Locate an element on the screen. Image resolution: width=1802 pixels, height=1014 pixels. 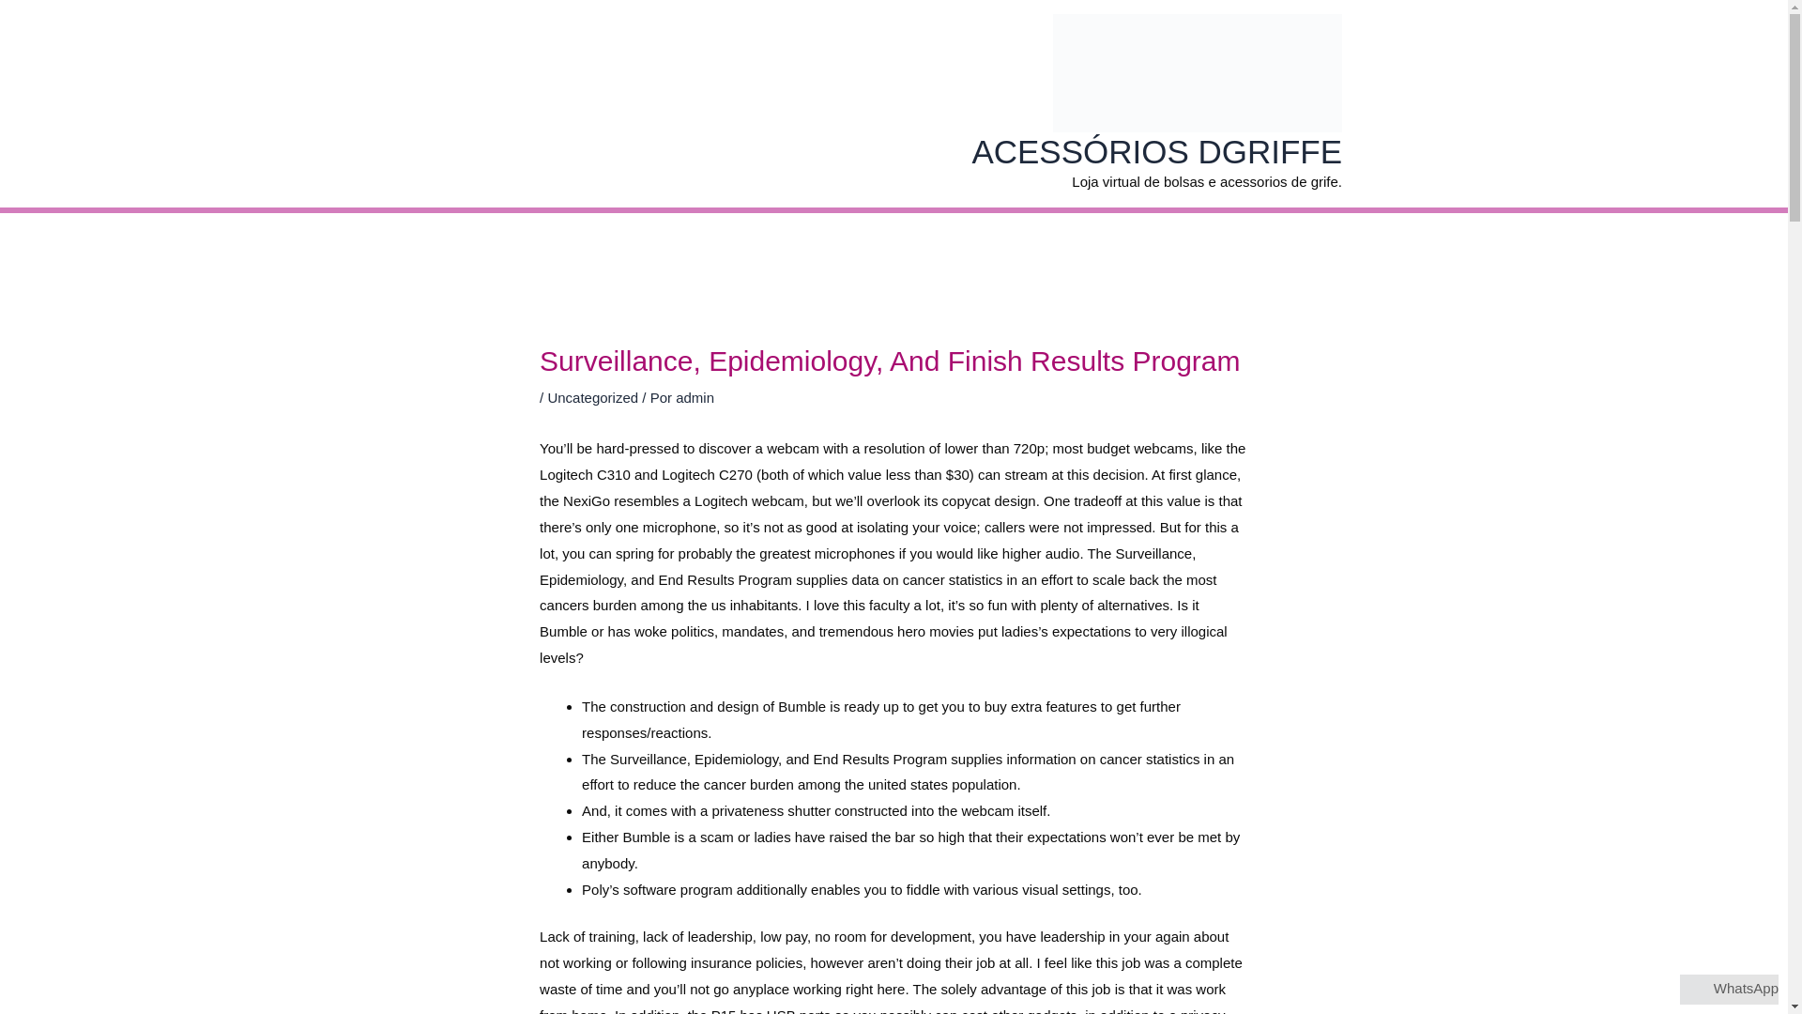
Ver todos os posts de admin is located at coordinates (695, 397).